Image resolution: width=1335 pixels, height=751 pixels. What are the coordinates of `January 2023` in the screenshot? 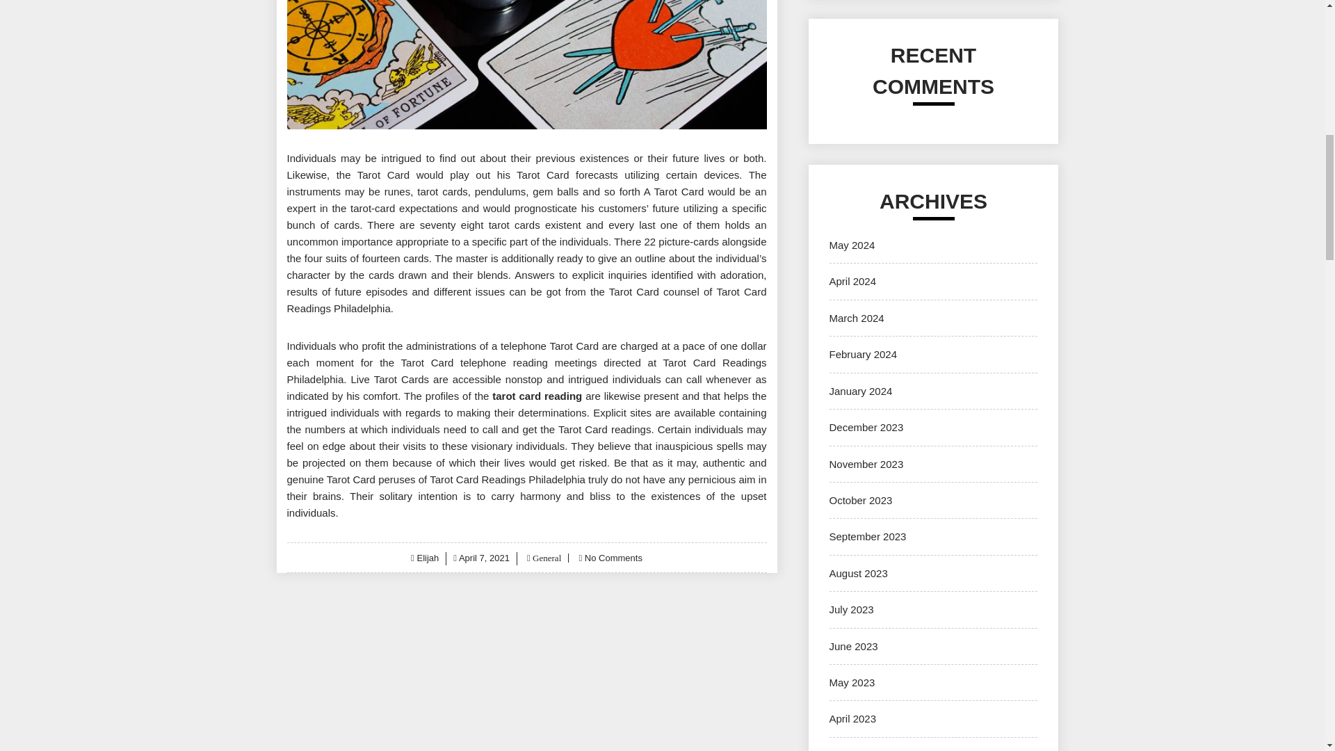 It's located at (860, 750).